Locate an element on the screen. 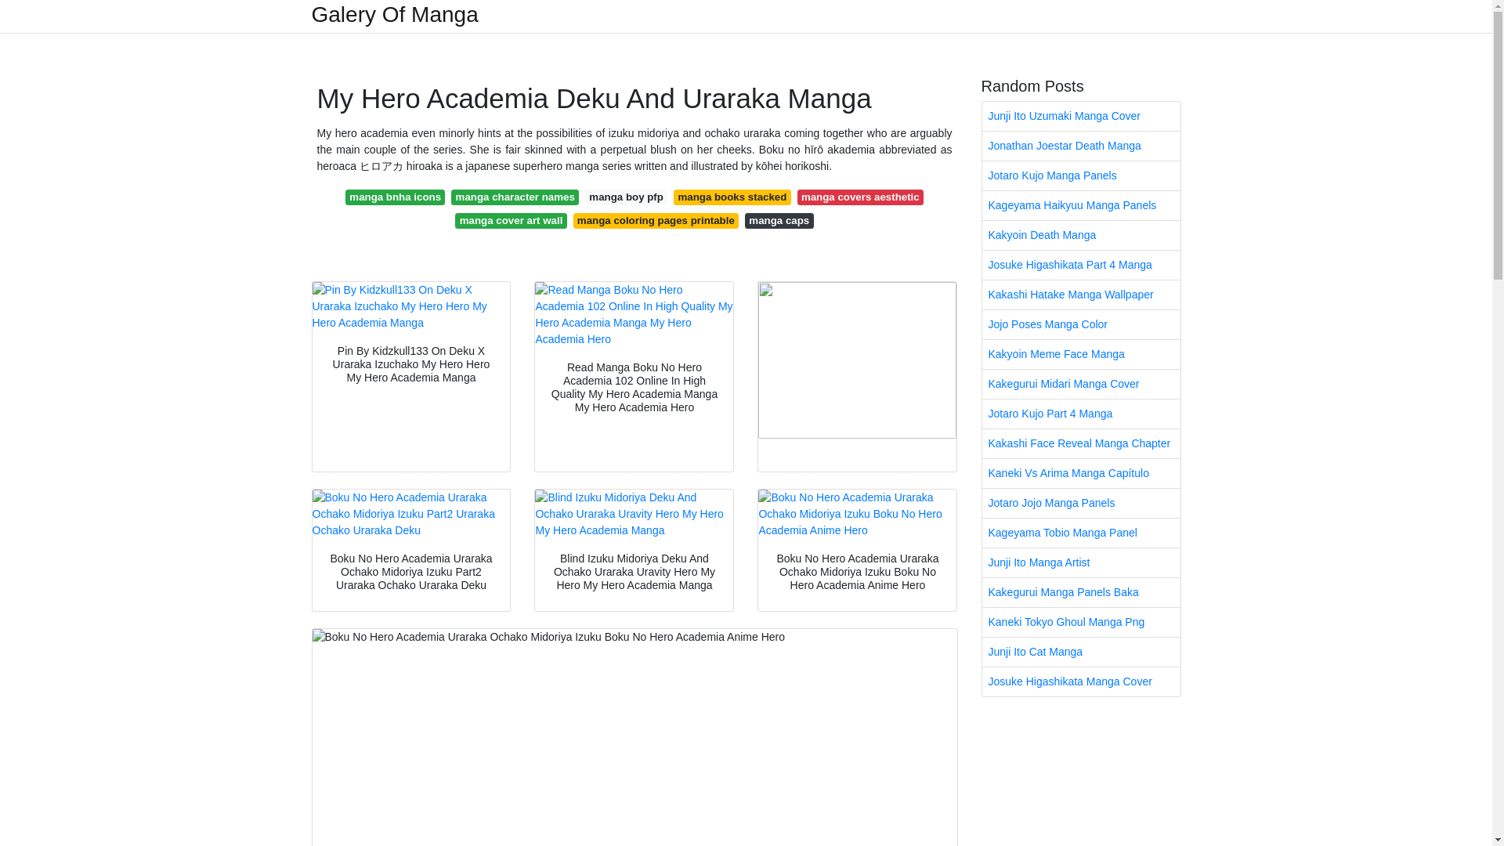 Image resolution: width=1504 pixels, height=846 pixels. Josuke Higashikata Part 4 Manga is located at coordinates (1081, 265).